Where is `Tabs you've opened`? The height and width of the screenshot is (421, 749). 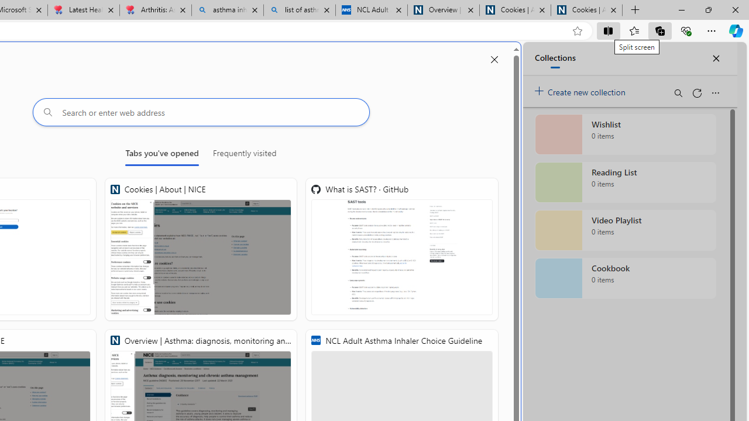 Tabs you've opened is located at coordinates (162, 156).